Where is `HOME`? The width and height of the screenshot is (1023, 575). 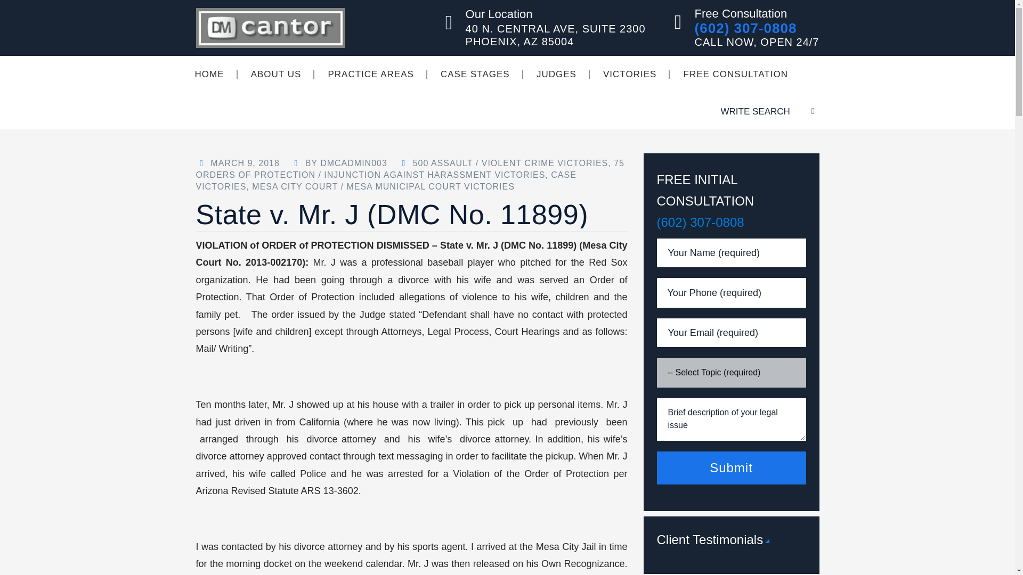 HOME is located at coordinates (209, 74).